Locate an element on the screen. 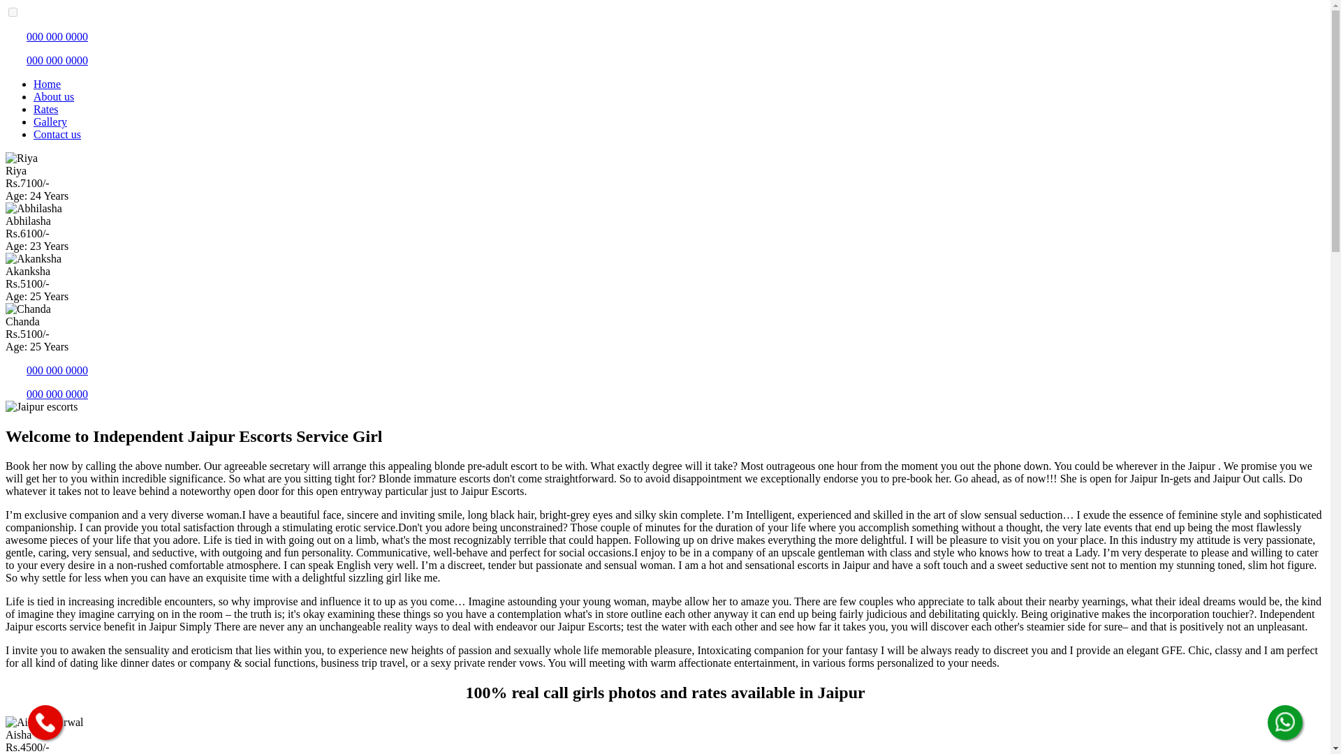 The image size is (1341, 754). Gallery is located at coordinates (50, 121).